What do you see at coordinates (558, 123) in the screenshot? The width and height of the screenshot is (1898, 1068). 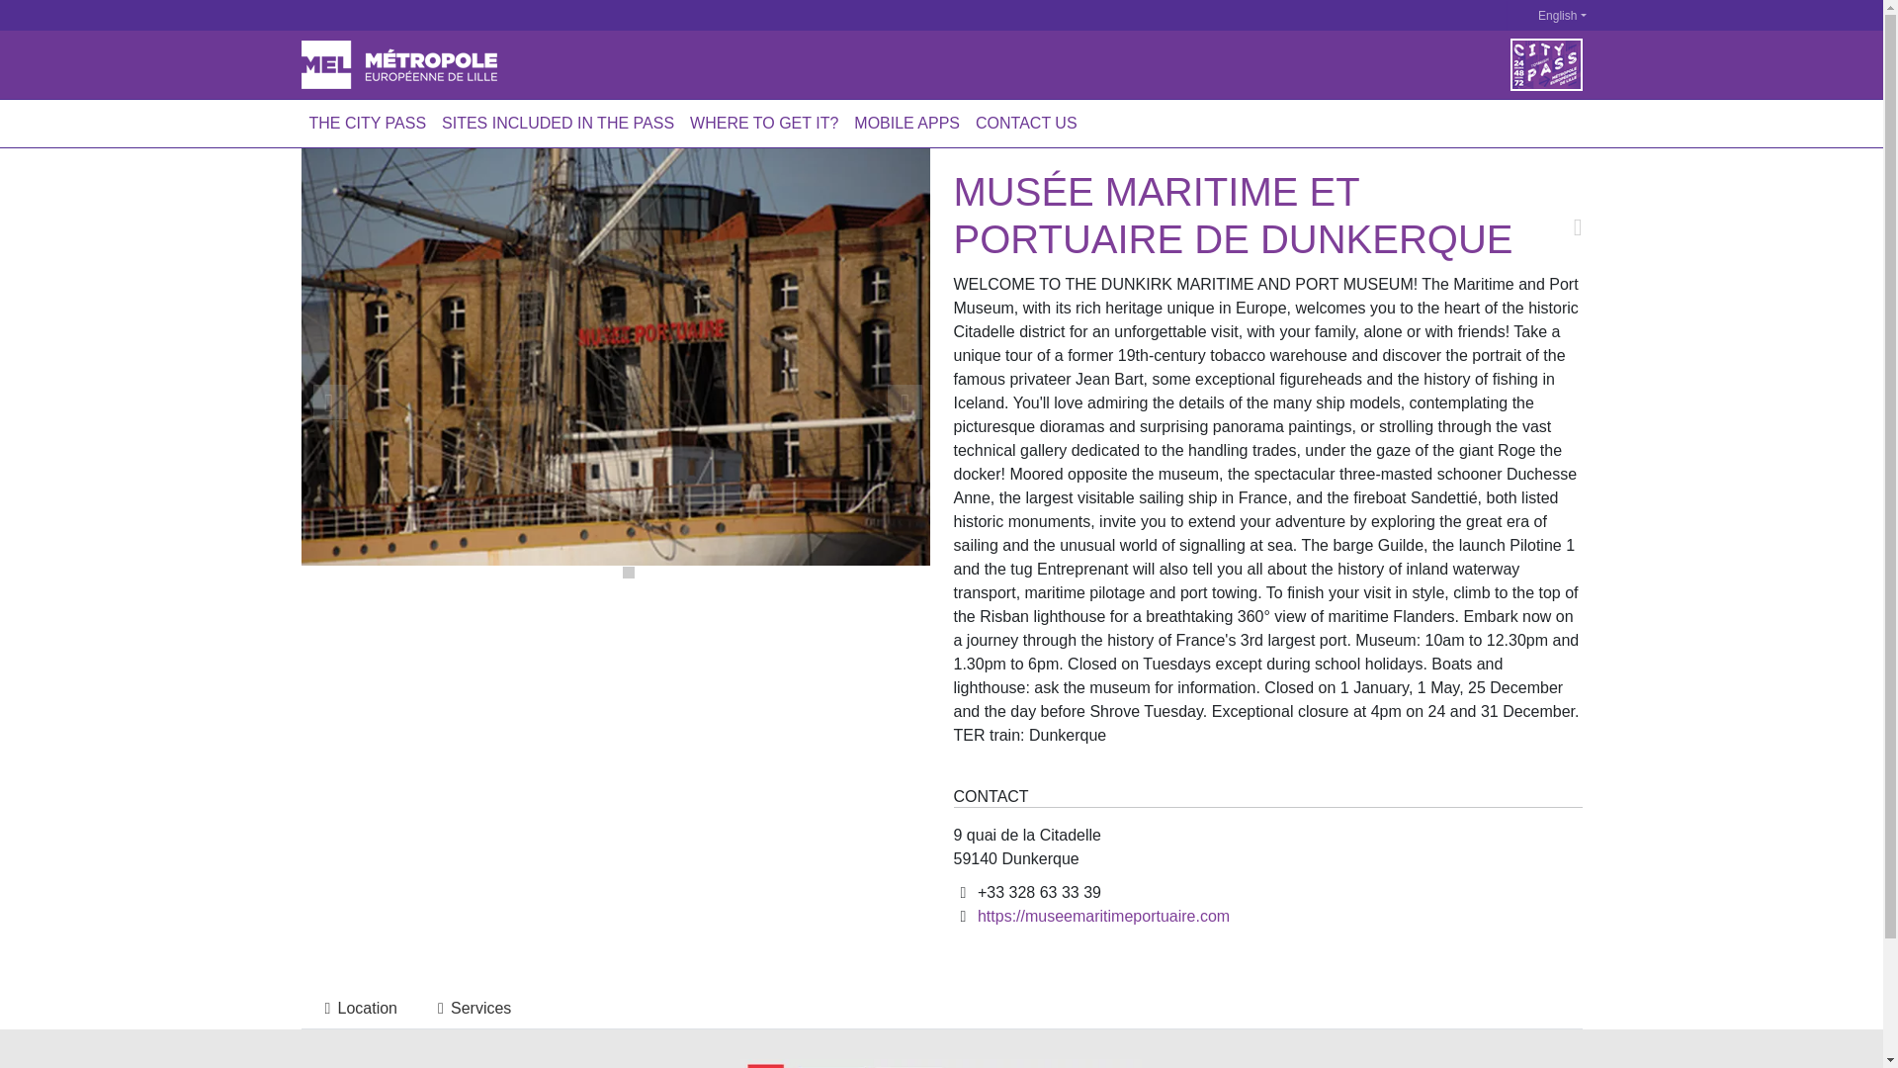 I see `SITES INCLUDED IN THE PASS` at bounding box center [558, 123].